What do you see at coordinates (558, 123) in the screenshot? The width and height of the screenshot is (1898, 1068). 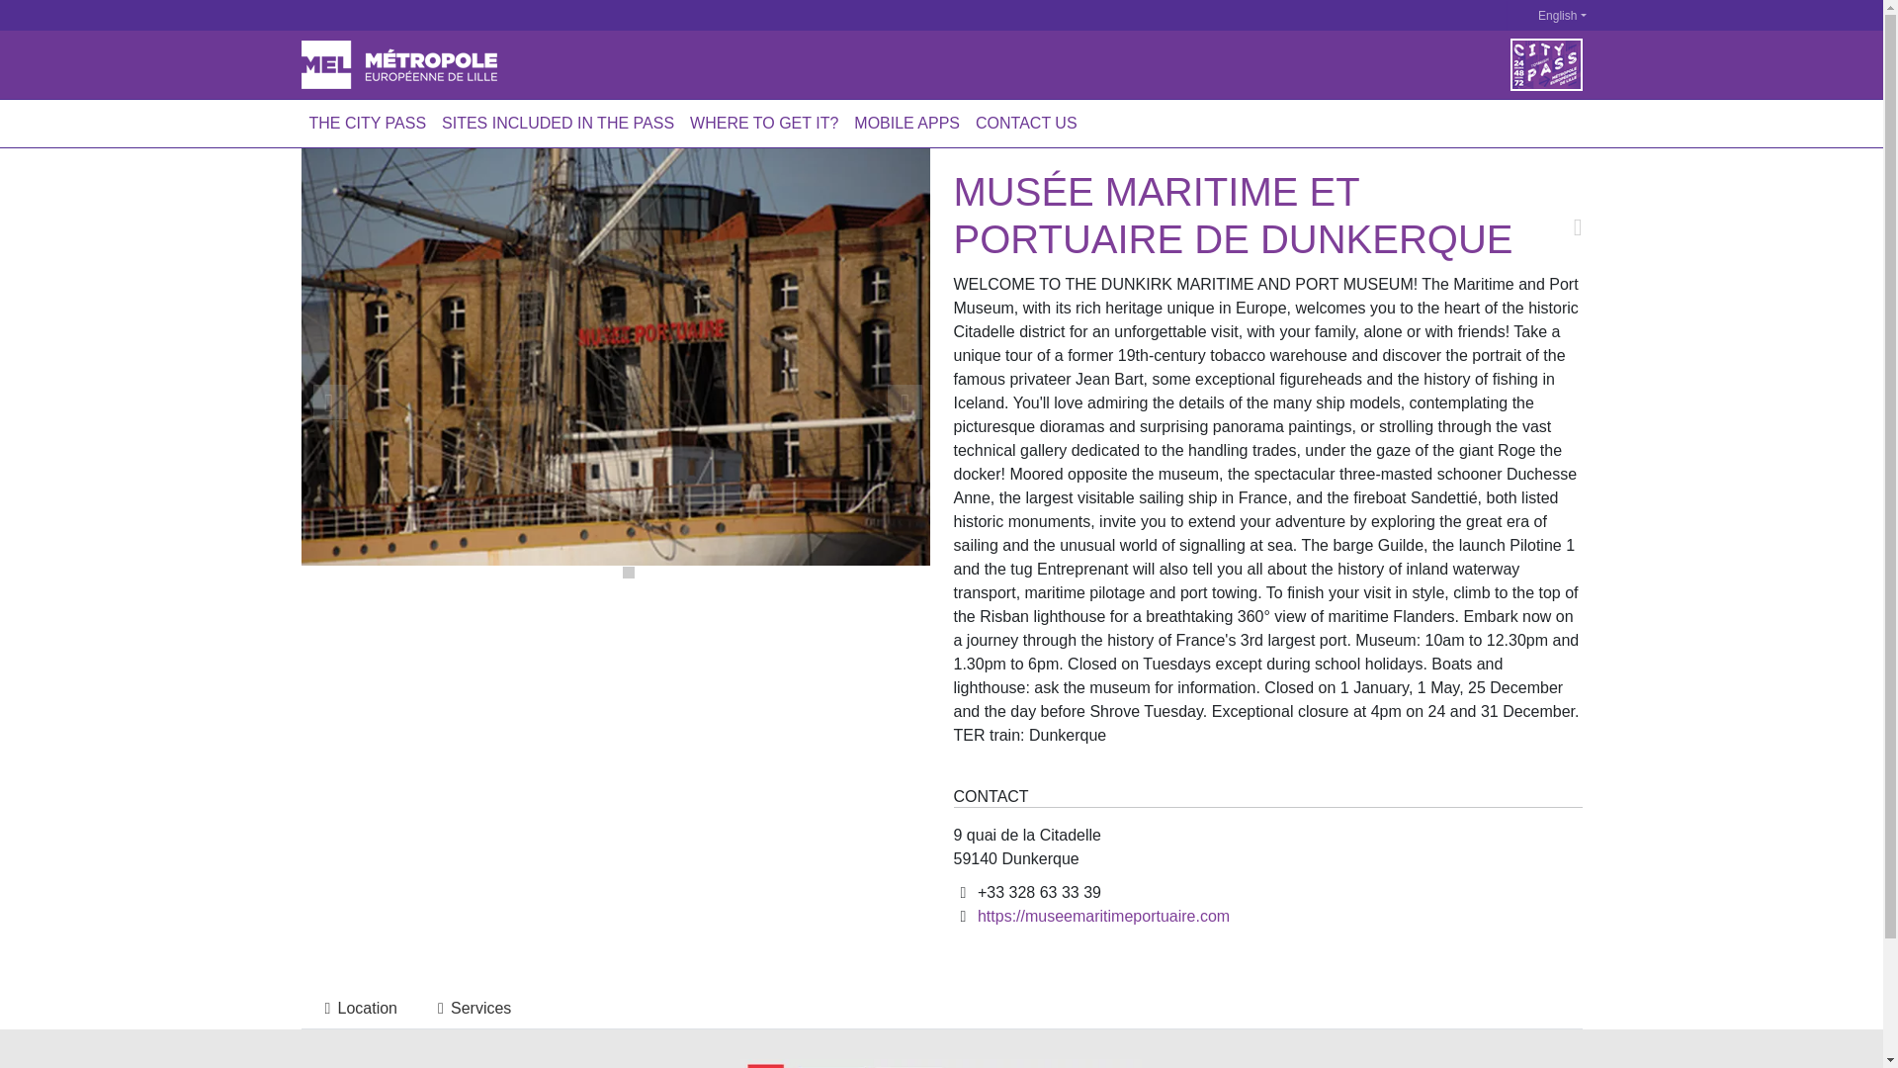 I see `SITES INCLUDED IN THE PASS` at bounding box center [558, 123].